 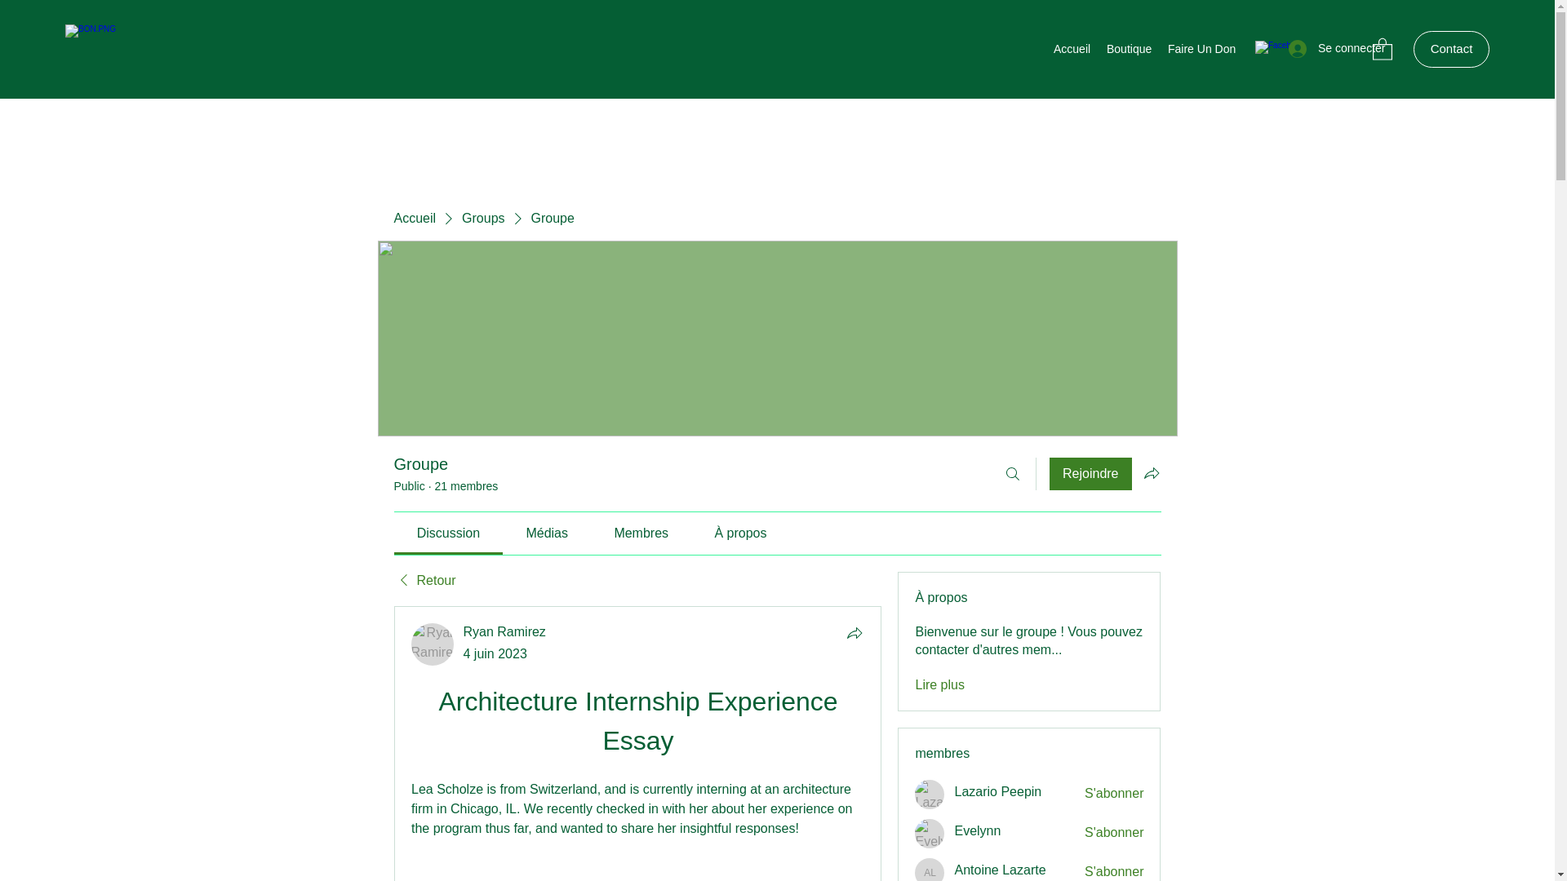 What do you see at coordinates (1451, 49) in the screenshot?
I see `Contact` at bounding box center [1451, 49].